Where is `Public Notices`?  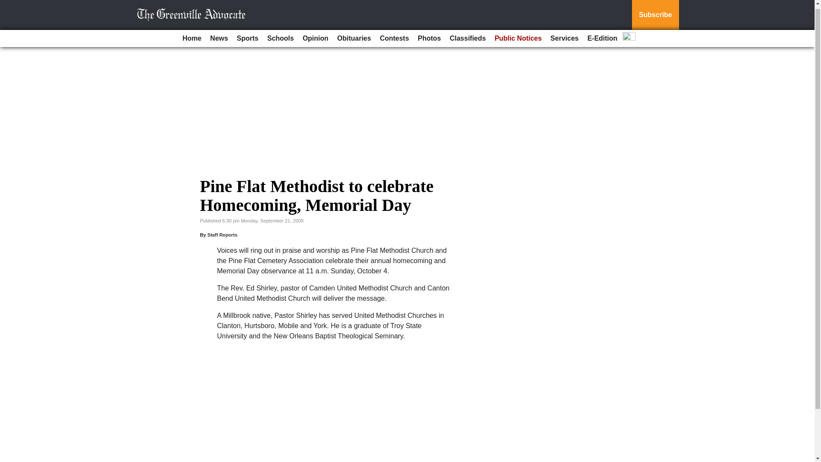 Public Notices is located at coordinates (518, 35).